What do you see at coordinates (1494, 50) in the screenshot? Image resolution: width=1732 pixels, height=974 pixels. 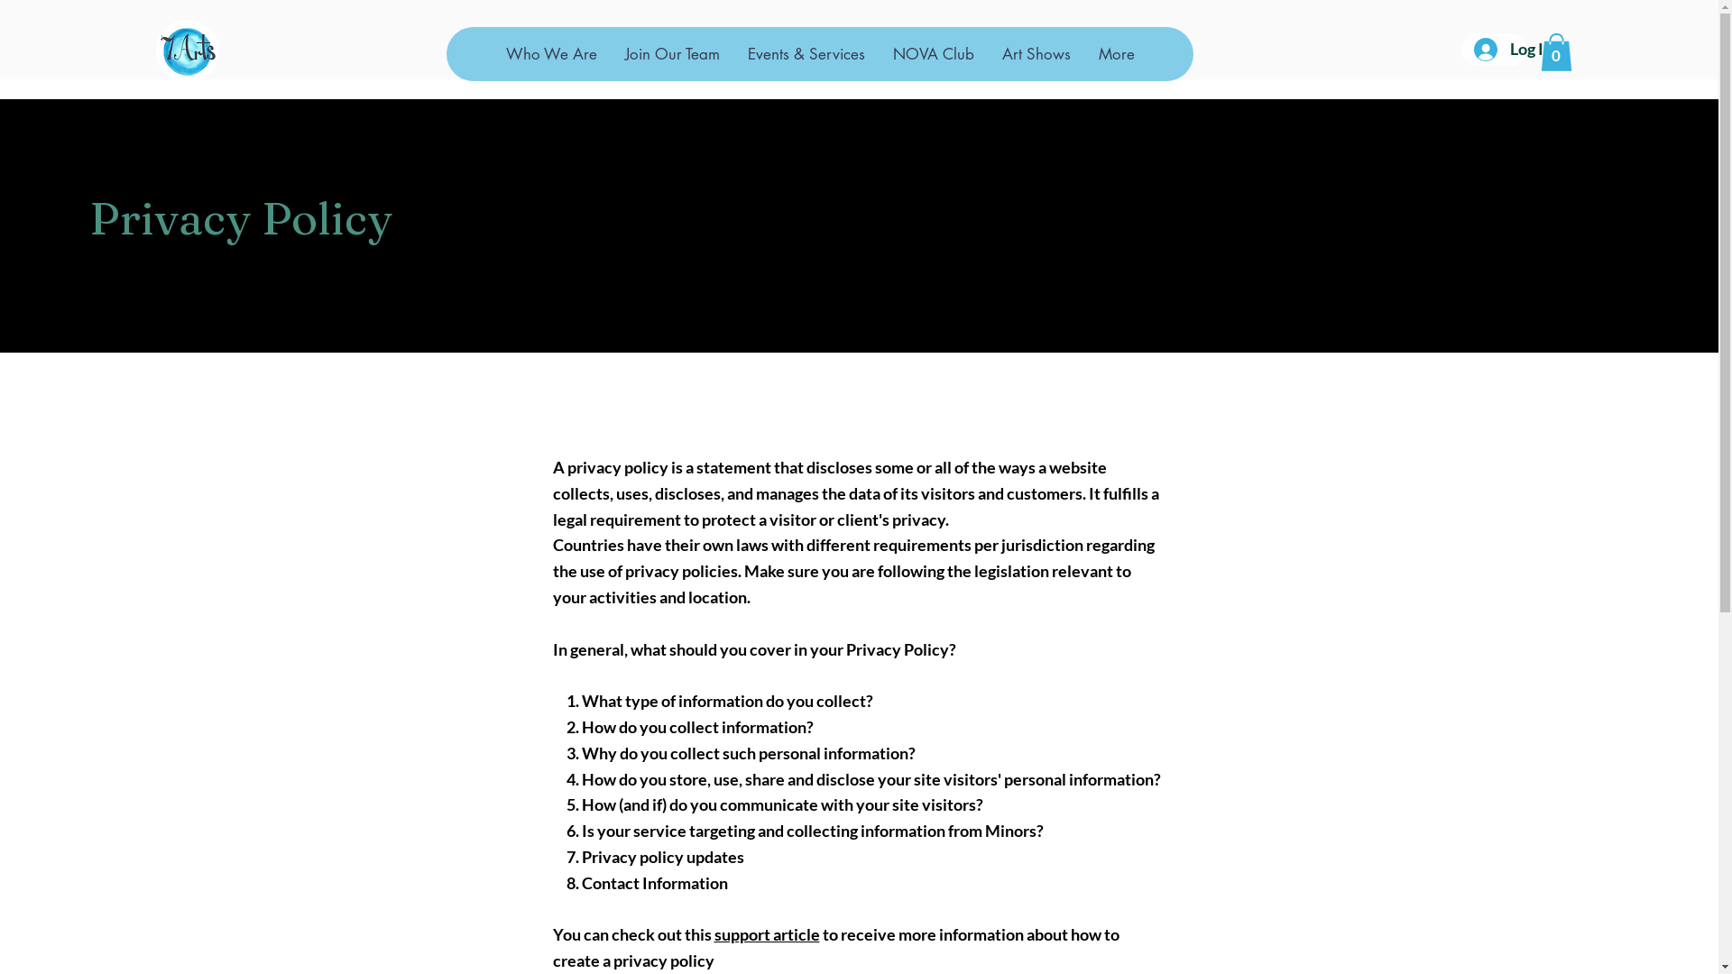 I see `Log In` at bounding box center [1494, 50].